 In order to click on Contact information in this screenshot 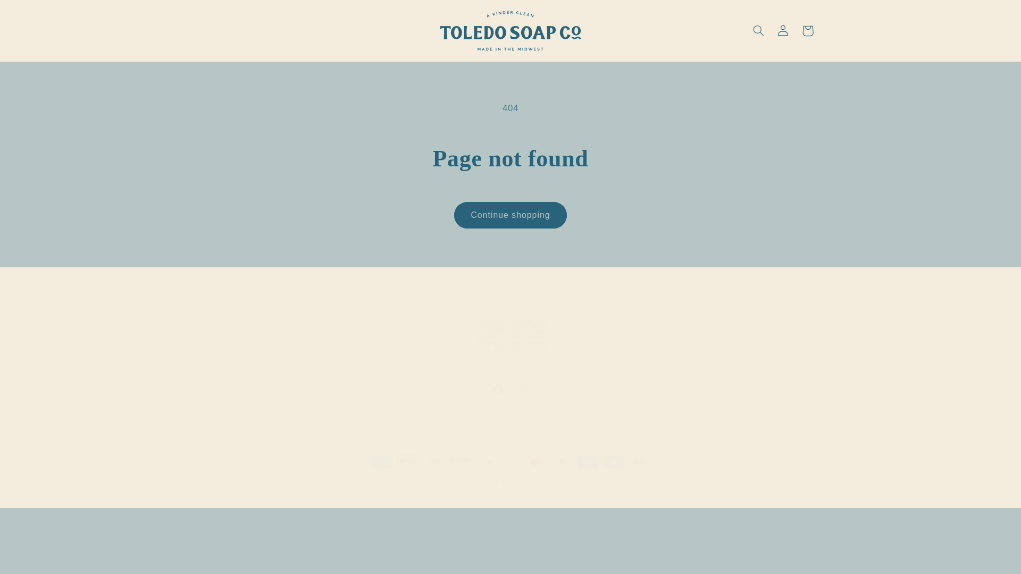, I will do `click(559, 482)`.